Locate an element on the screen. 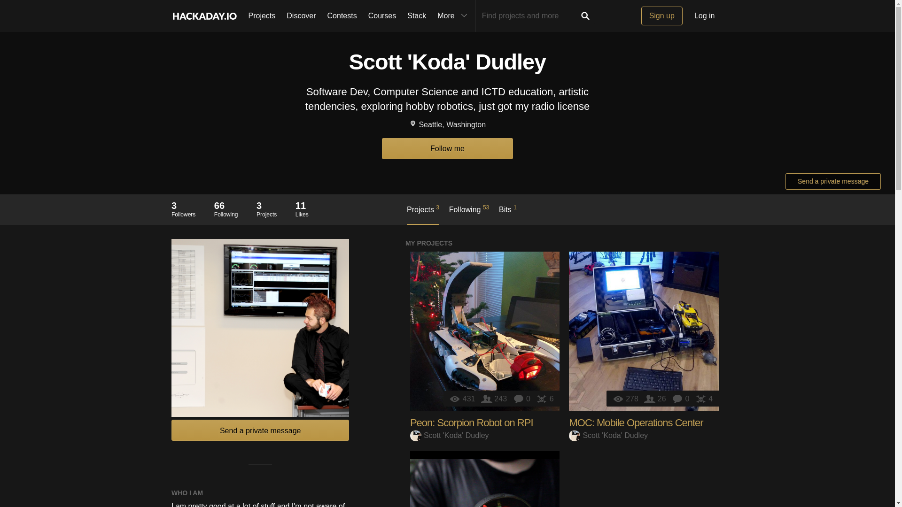 The width and height of the screenshot is (902, 507). Likes is located at coordinates (704, 399).